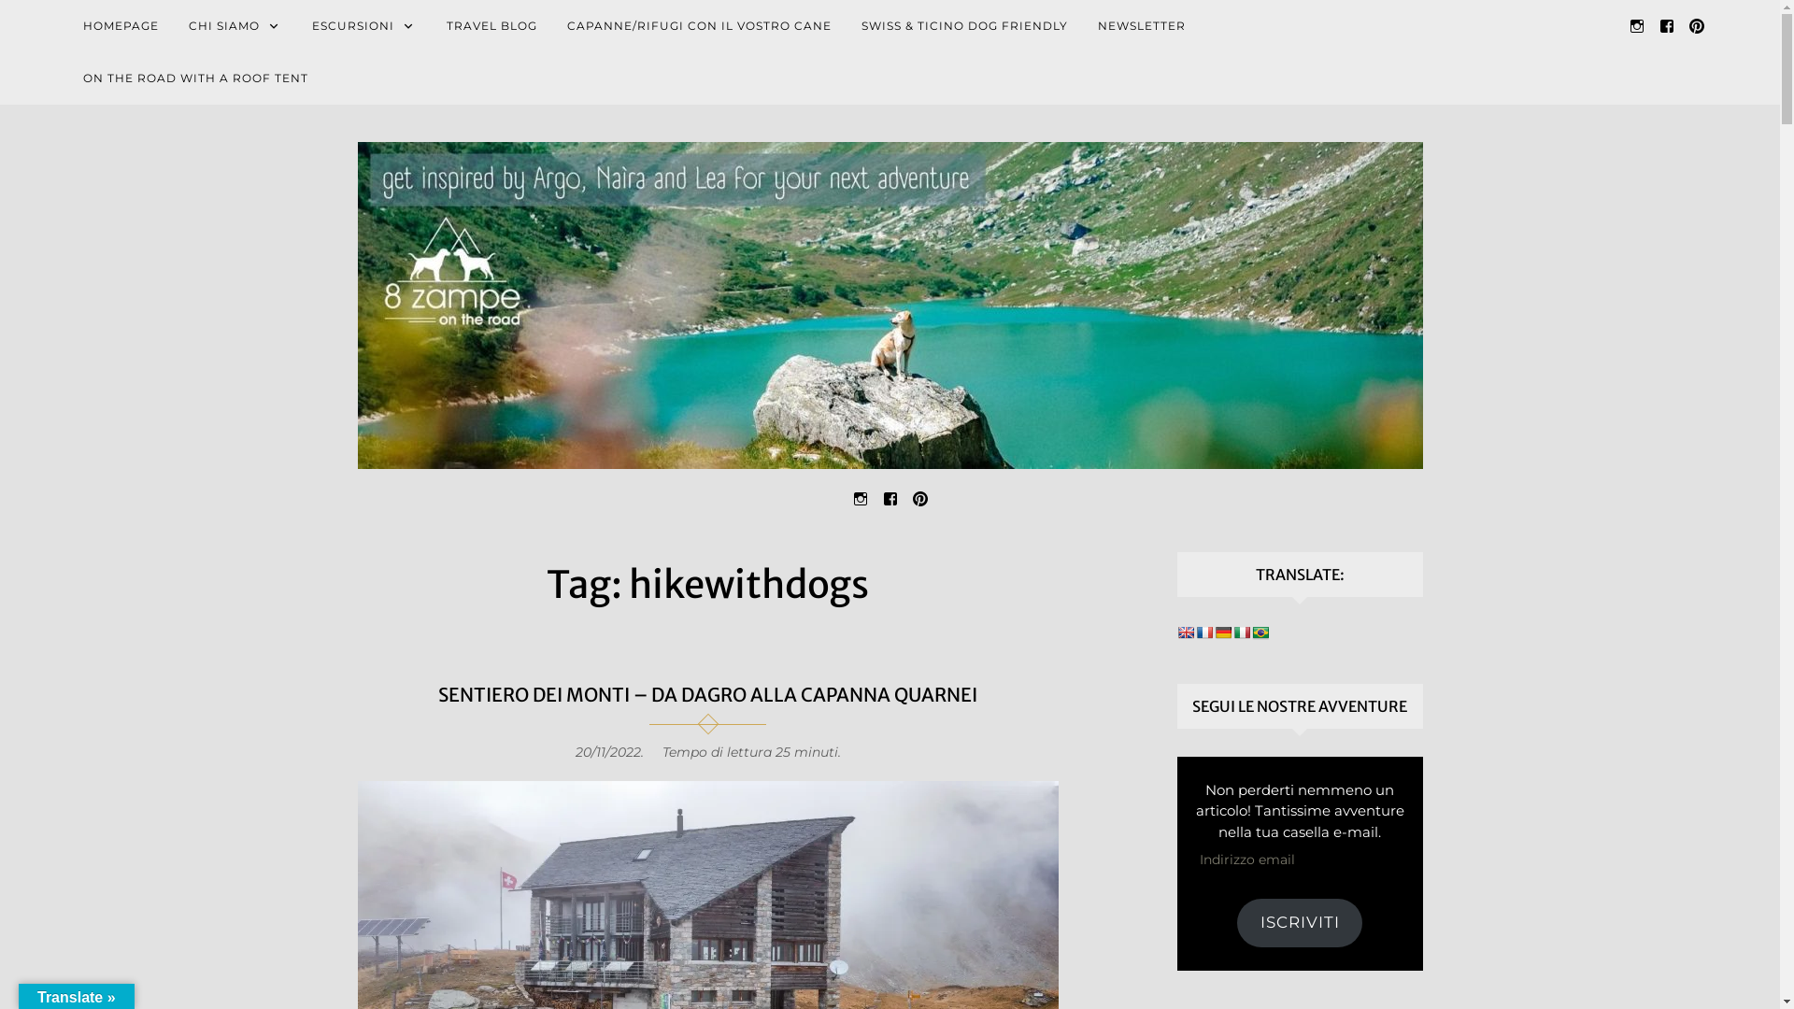 This screenshot has width=1794, height=1009. Describe the element at coordinates (196, 78) in the screenshot. I see `ON THE ROAD WITH A ROOF TENT` at that location.